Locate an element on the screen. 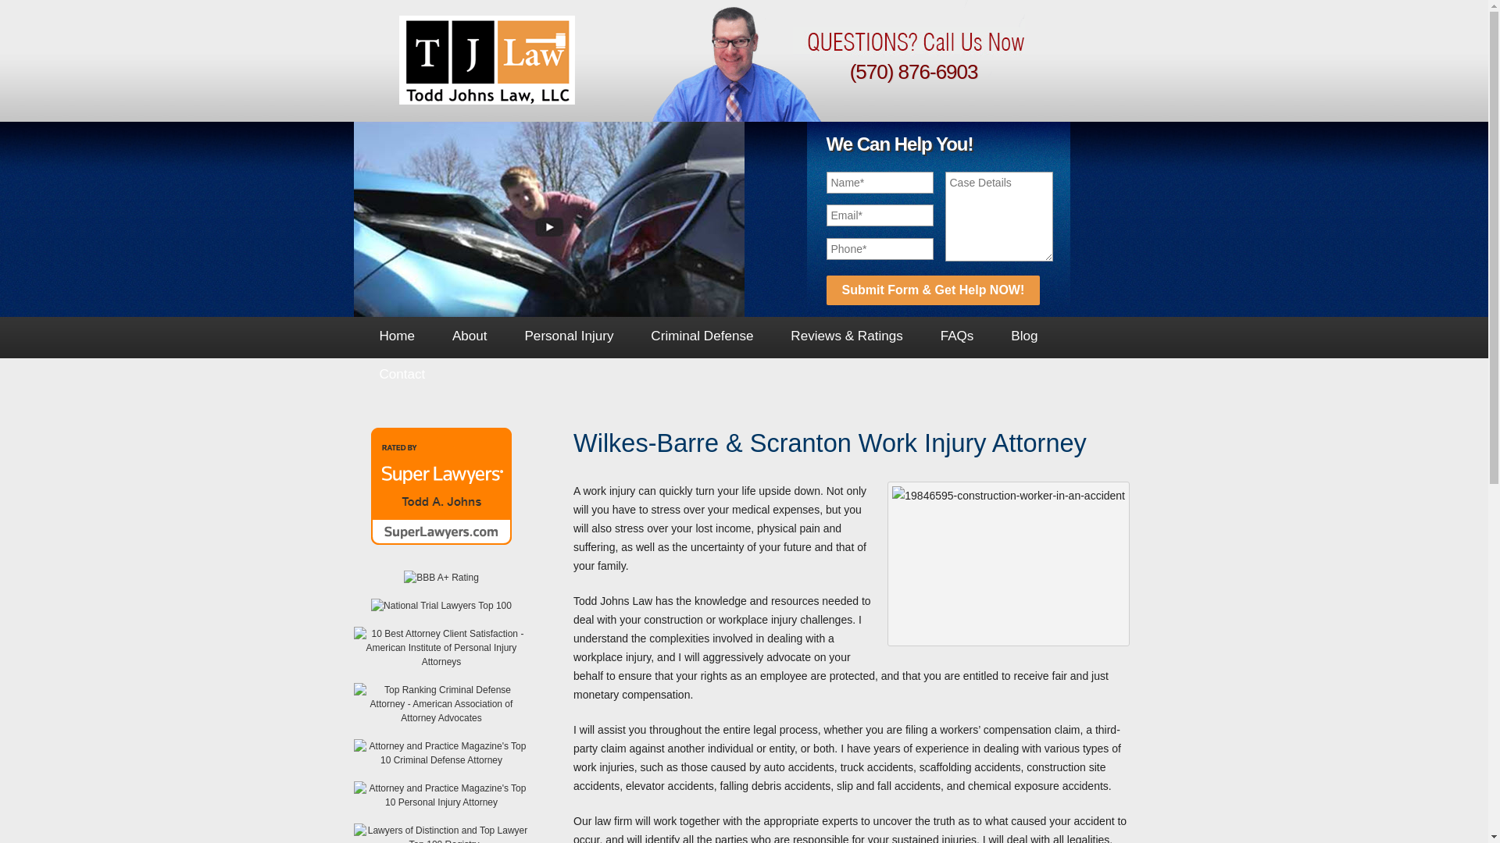  FAQs is located at coordinates (958, 336).